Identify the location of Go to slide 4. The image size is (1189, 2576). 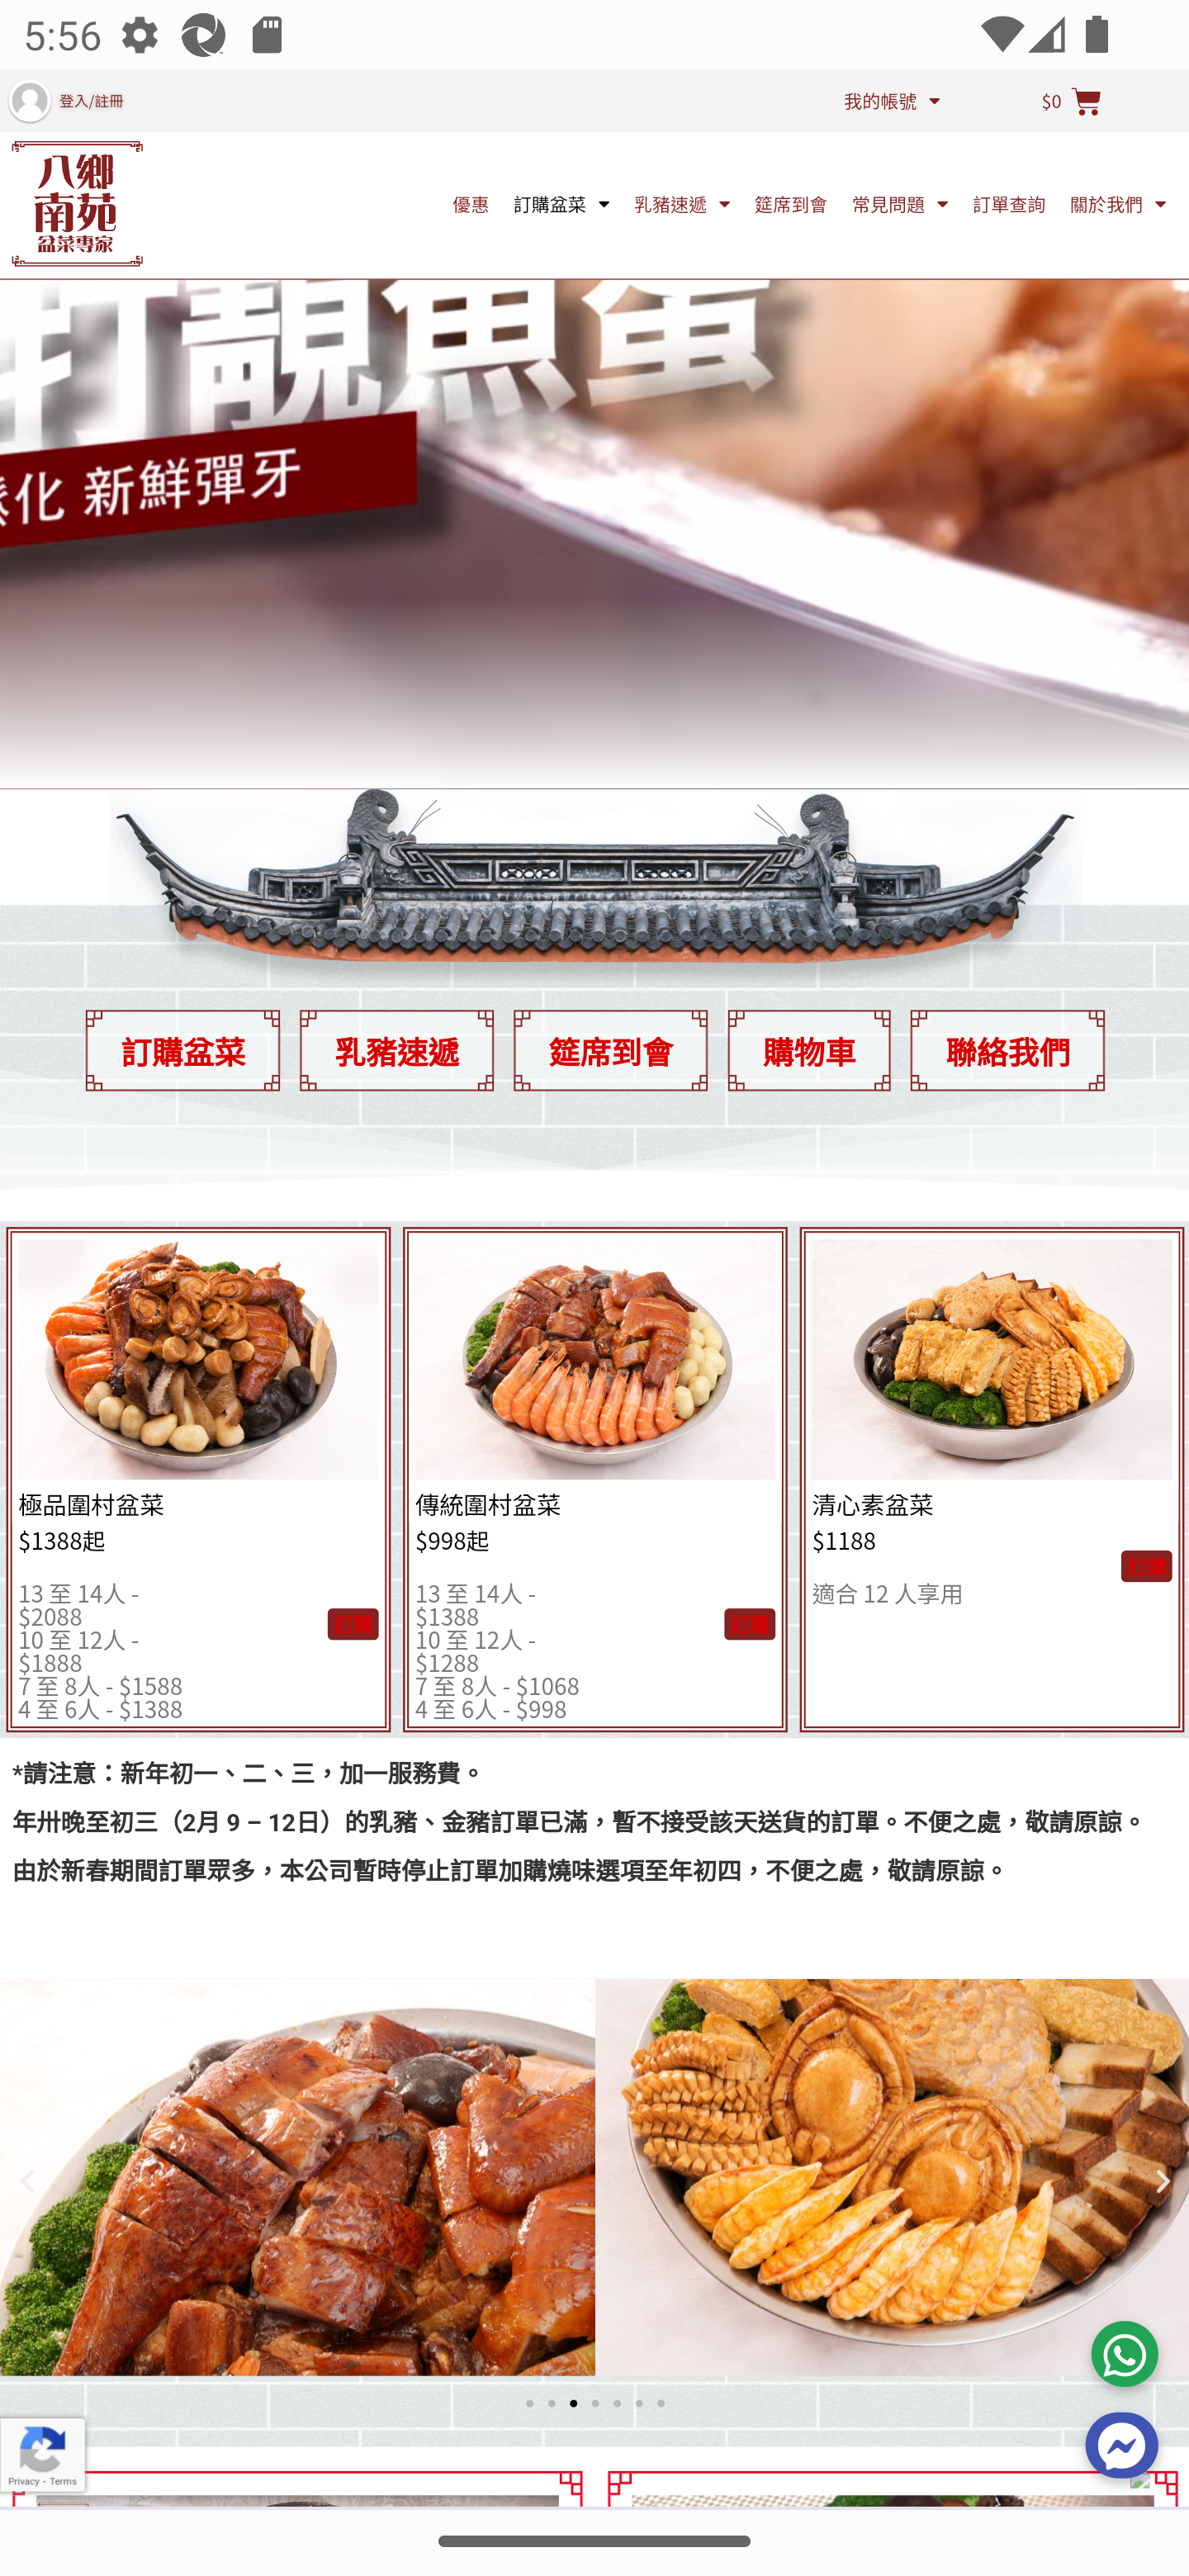
(594, 2404).